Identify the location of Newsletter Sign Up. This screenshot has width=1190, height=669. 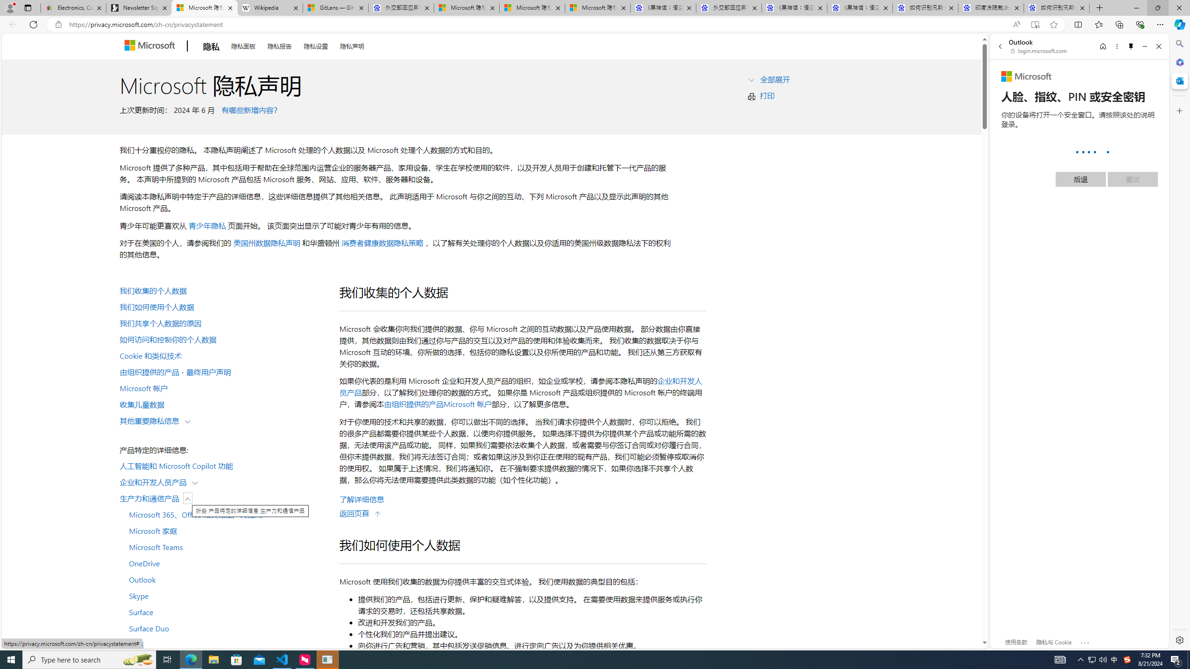
(139, 8).